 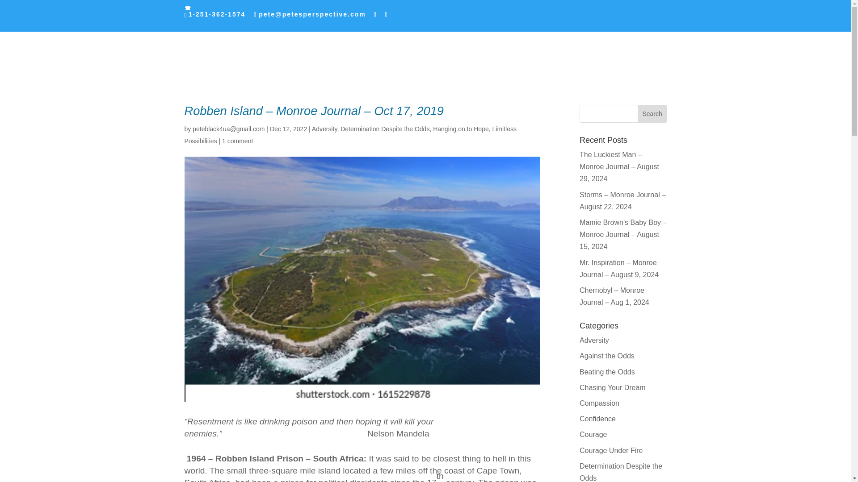 What do you see at coordinates (607, 372) in the screenshot?
I see `Beating the Odds` at bounding box center [607, 372].